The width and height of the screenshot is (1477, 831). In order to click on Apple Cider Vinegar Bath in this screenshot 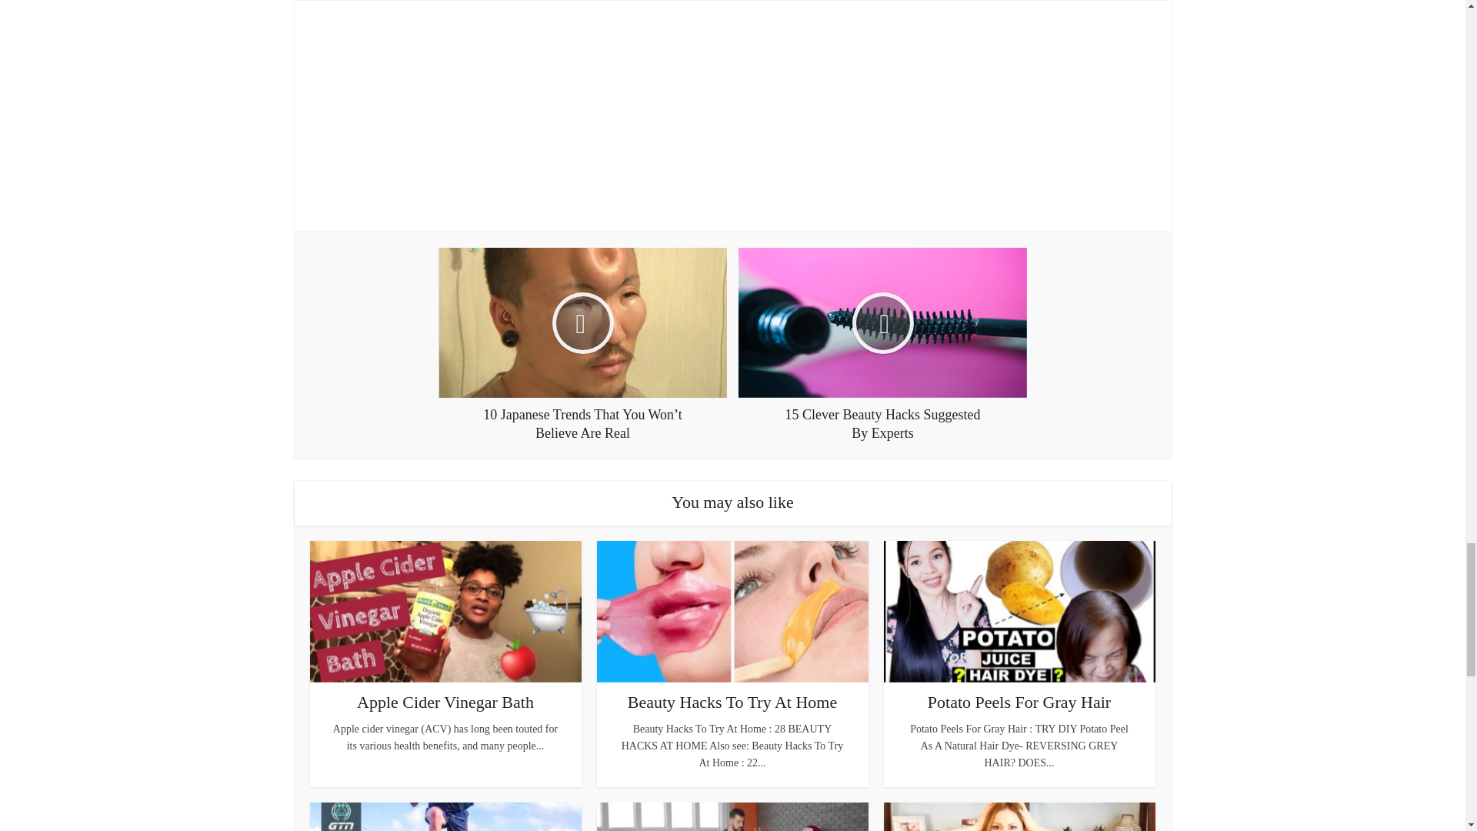, I will do `click(445, 702)`.